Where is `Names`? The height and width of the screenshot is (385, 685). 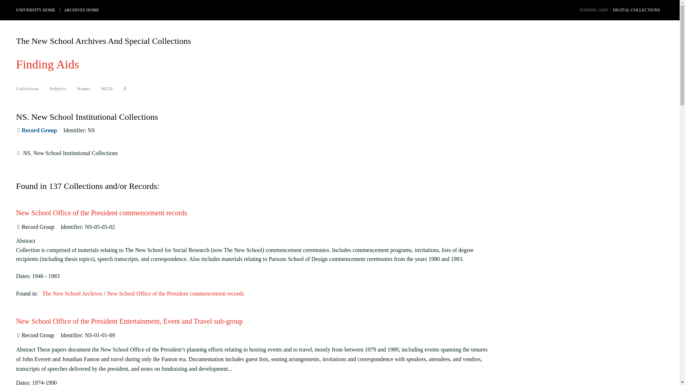
Names is located at coordinates (83, 88).